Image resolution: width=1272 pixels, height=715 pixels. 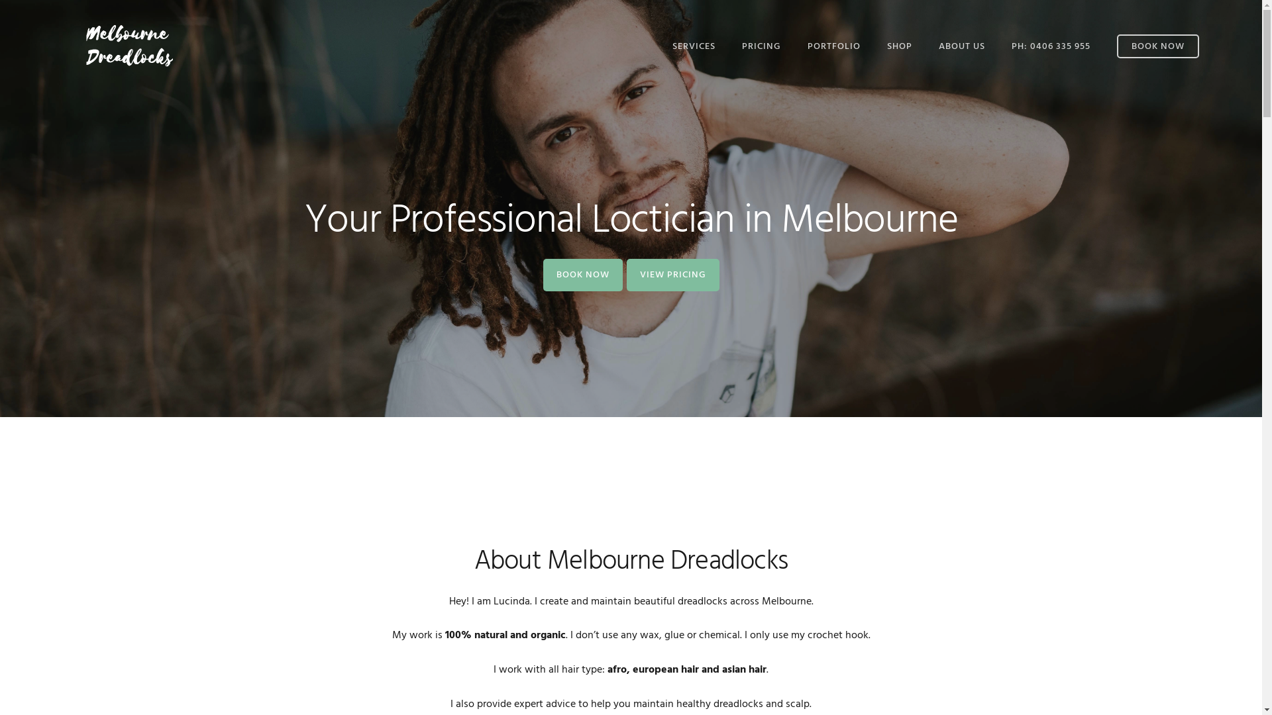 What do you see at coordinates (900, 46) in the screenshot?
I see `SHOP` at bounding box center [900, 46].